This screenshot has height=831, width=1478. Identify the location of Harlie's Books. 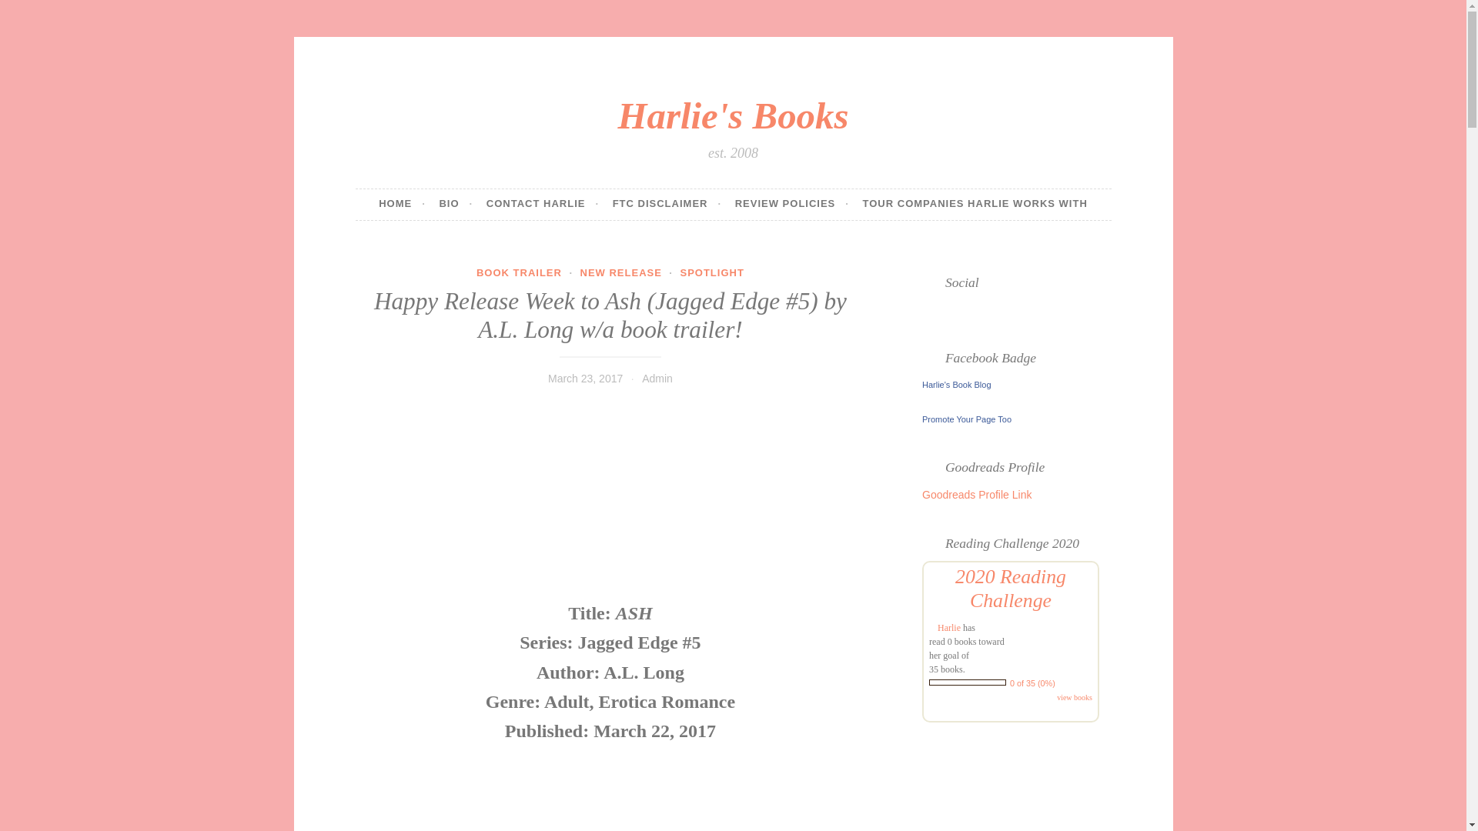
(733, 115).